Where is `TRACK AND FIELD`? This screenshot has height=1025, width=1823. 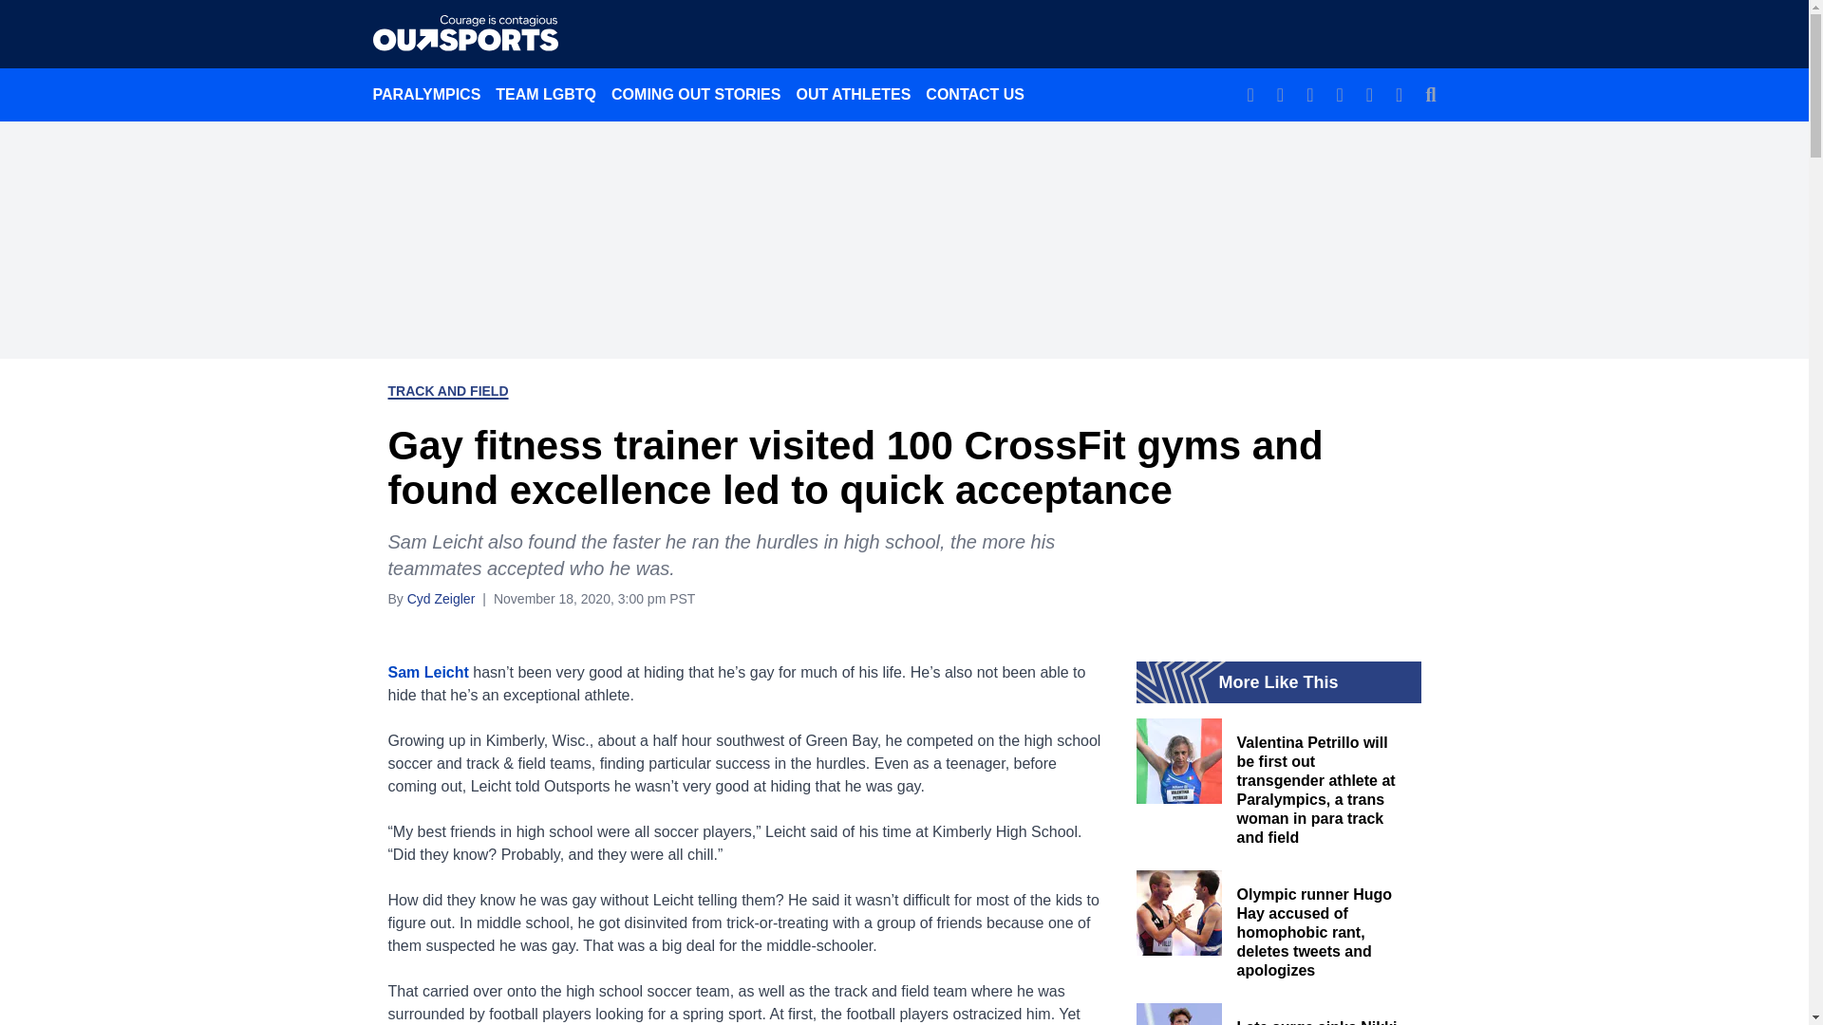
TRACK AND FIELD is located at coordinates (447, 391).